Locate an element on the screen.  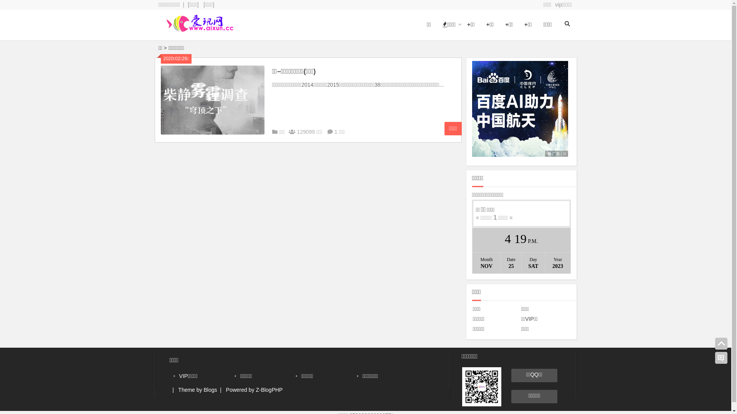
Z-BlogPHP is located at coordinates (269, 390).